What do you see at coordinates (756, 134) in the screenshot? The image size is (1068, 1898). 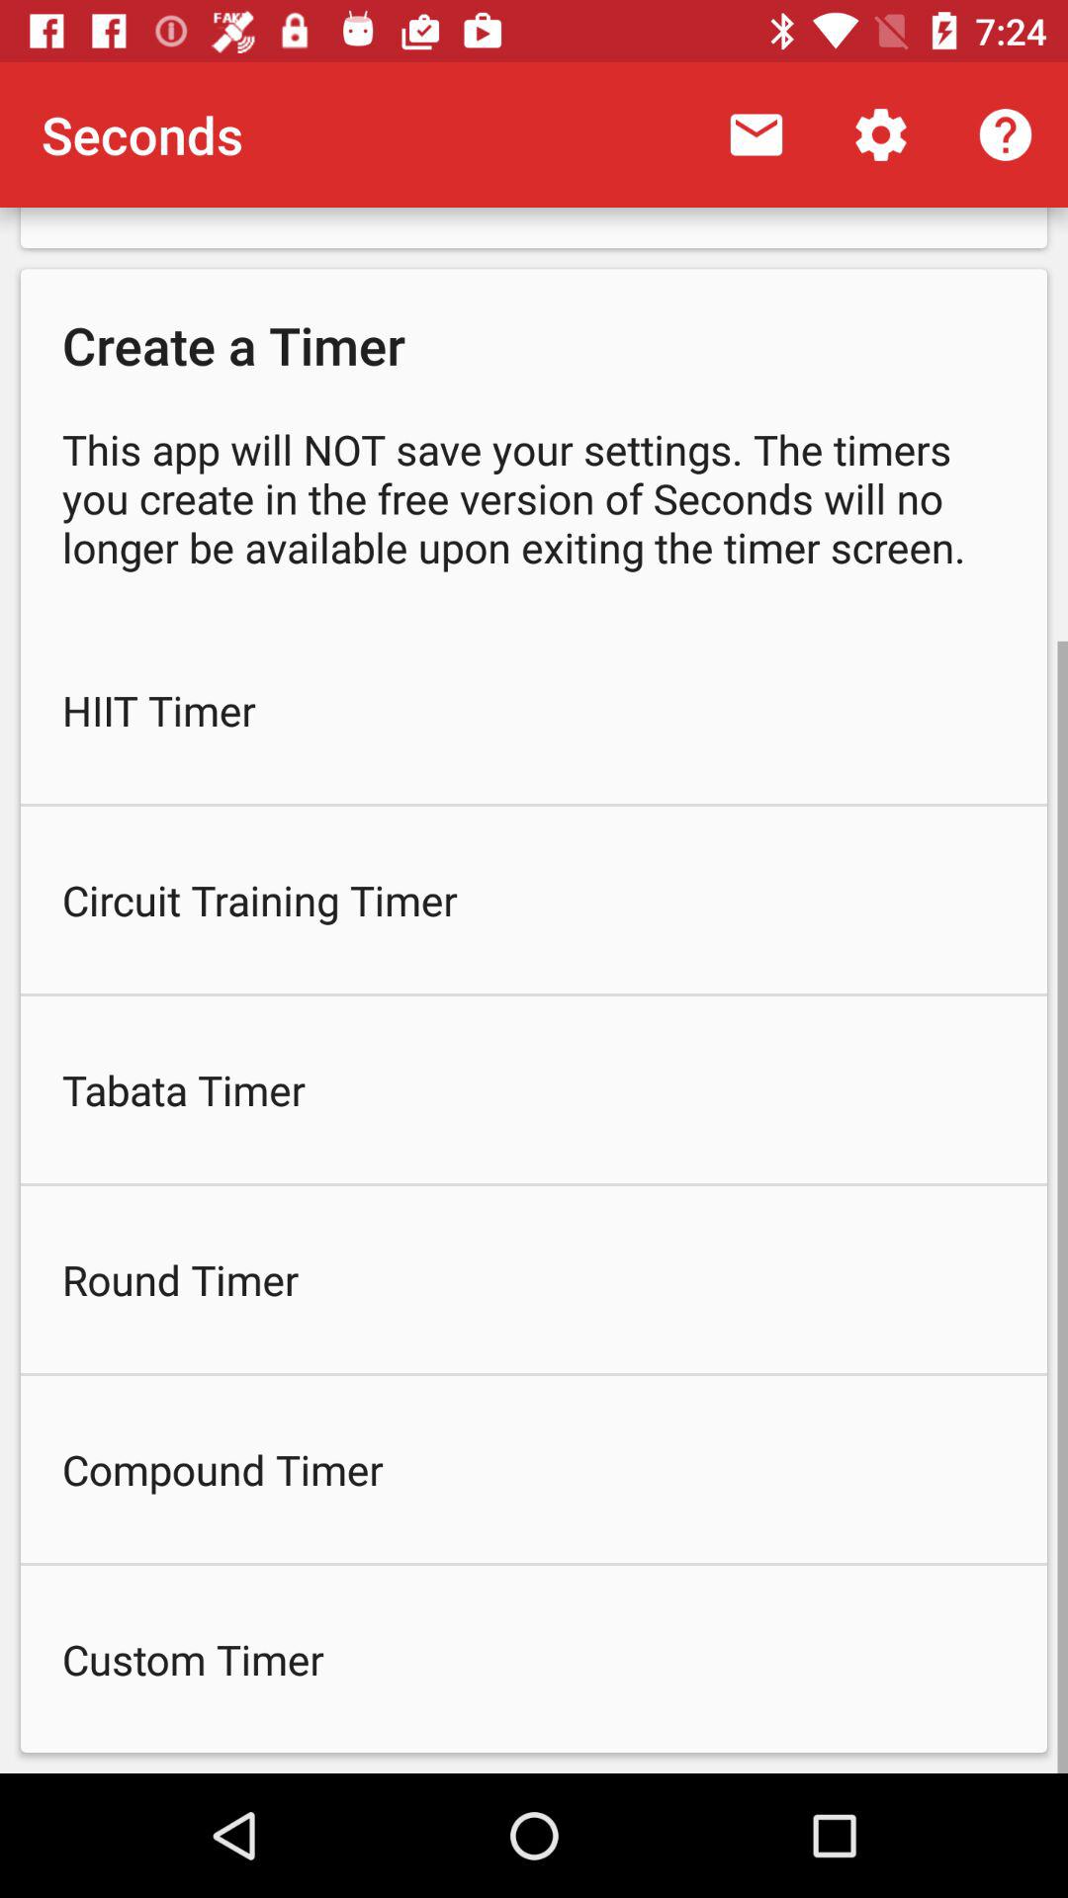 I see `press icon above the create a timer item` at bounding box center [756, 134].